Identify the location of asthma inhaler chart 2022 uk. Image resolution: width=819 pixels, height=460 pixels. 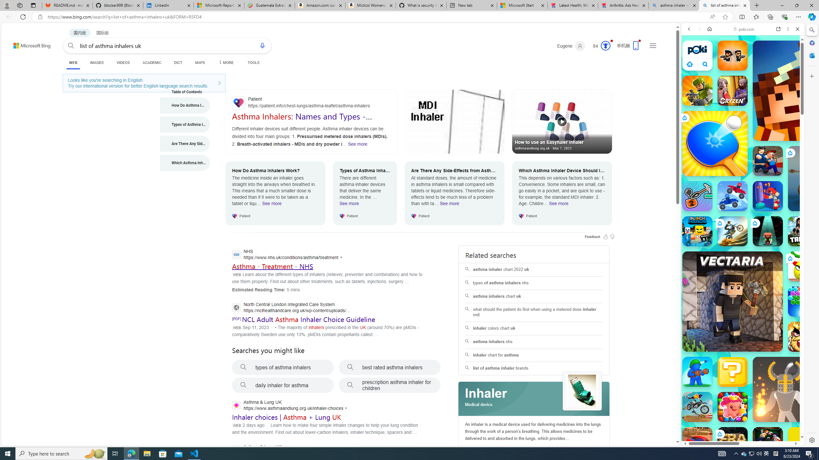
(534, 270).